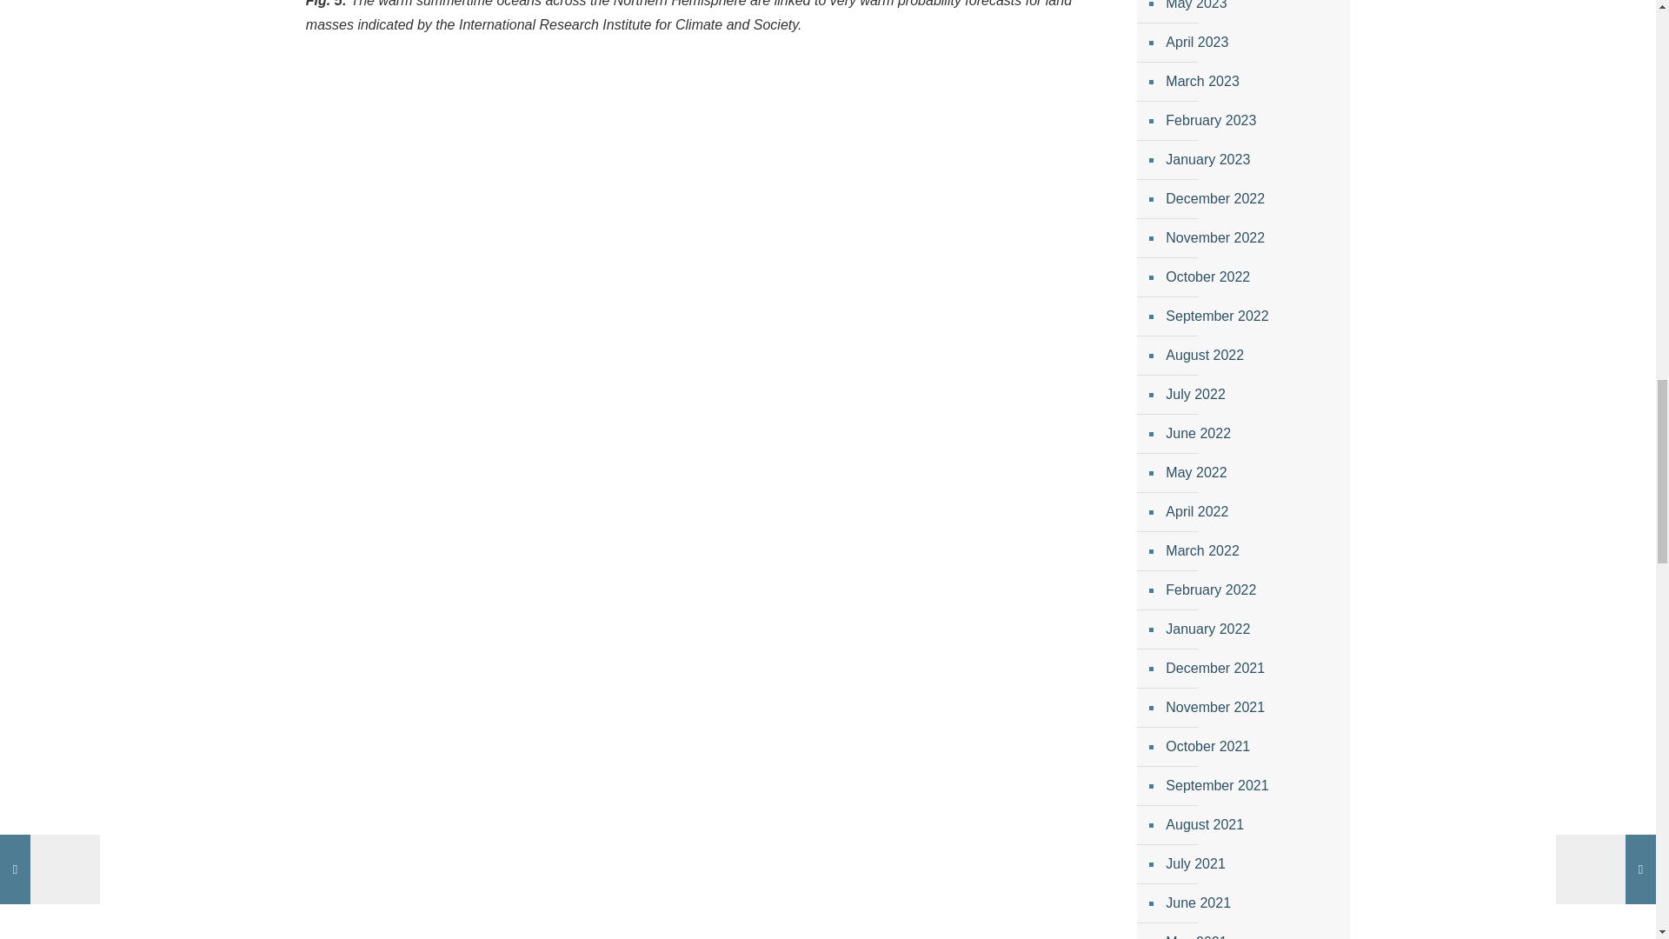 The height and width of the screenshot is (939, 1669). What do you see at coordinates (1252, 12) in the screenshot?
I see `May 2023` at bounding box center [1252, 12].